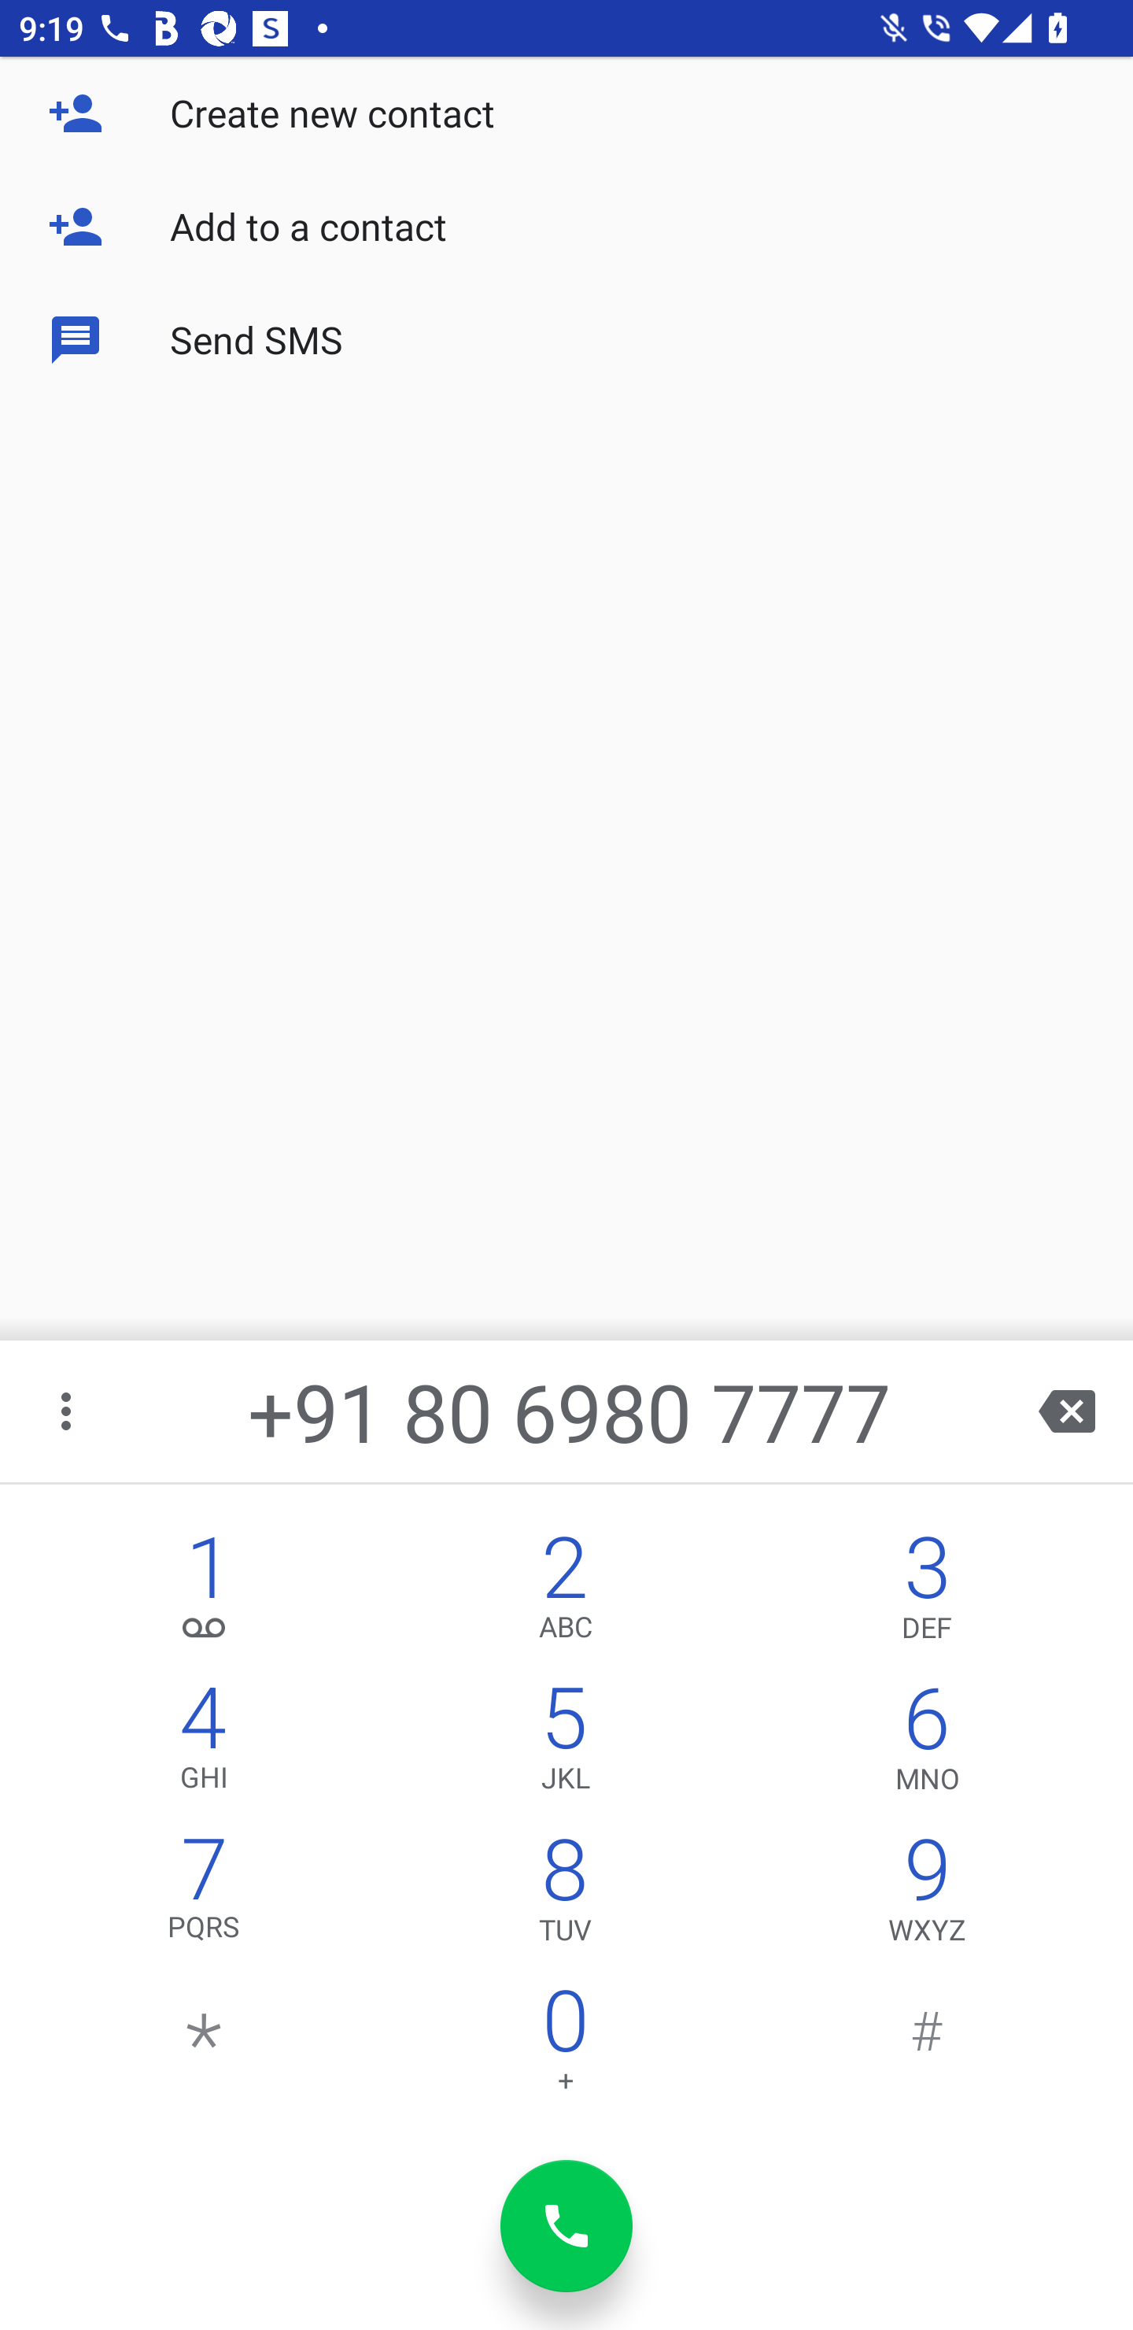  I want to click on backspace, so click(1067, 1411).